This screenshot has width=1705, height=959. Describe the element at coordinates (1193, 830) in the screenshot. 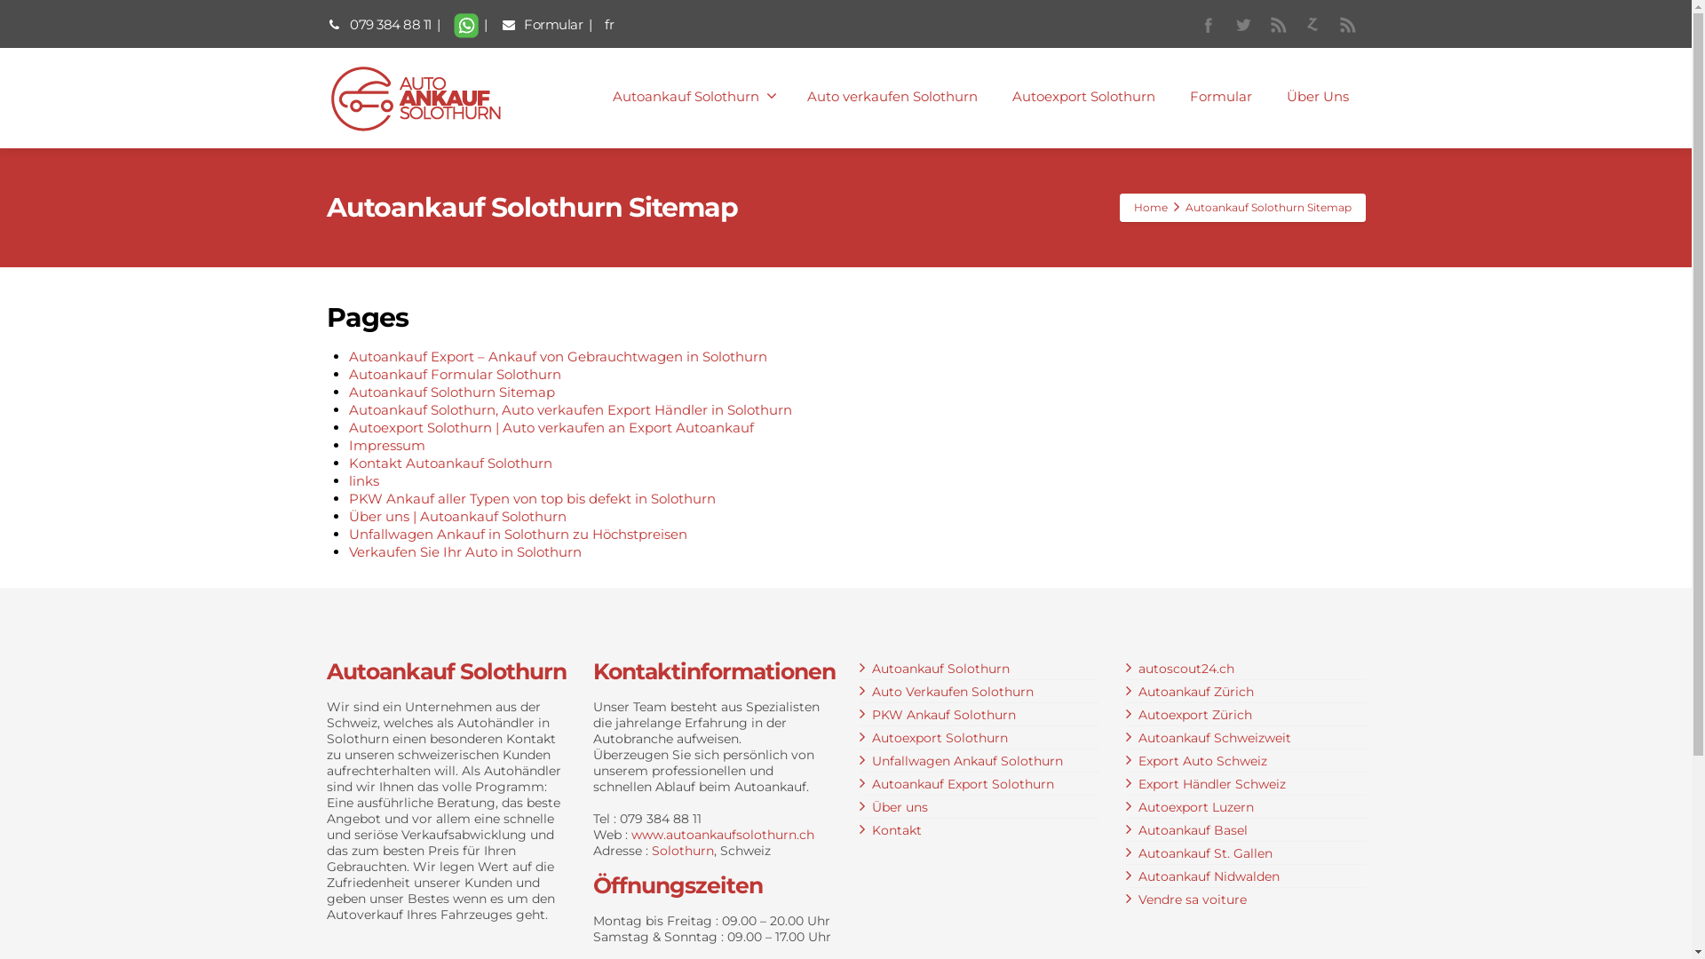

I see `Autoankauf Basel` at that location.